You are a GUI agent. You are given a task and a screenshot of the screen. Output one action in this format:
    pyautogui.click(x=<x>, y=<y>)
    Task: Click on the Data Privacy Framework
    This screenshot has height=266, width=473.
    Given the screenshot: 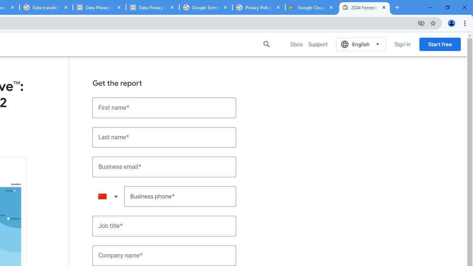 What is the action you would take?
    pyautogui.click(x=99, y=7)
    